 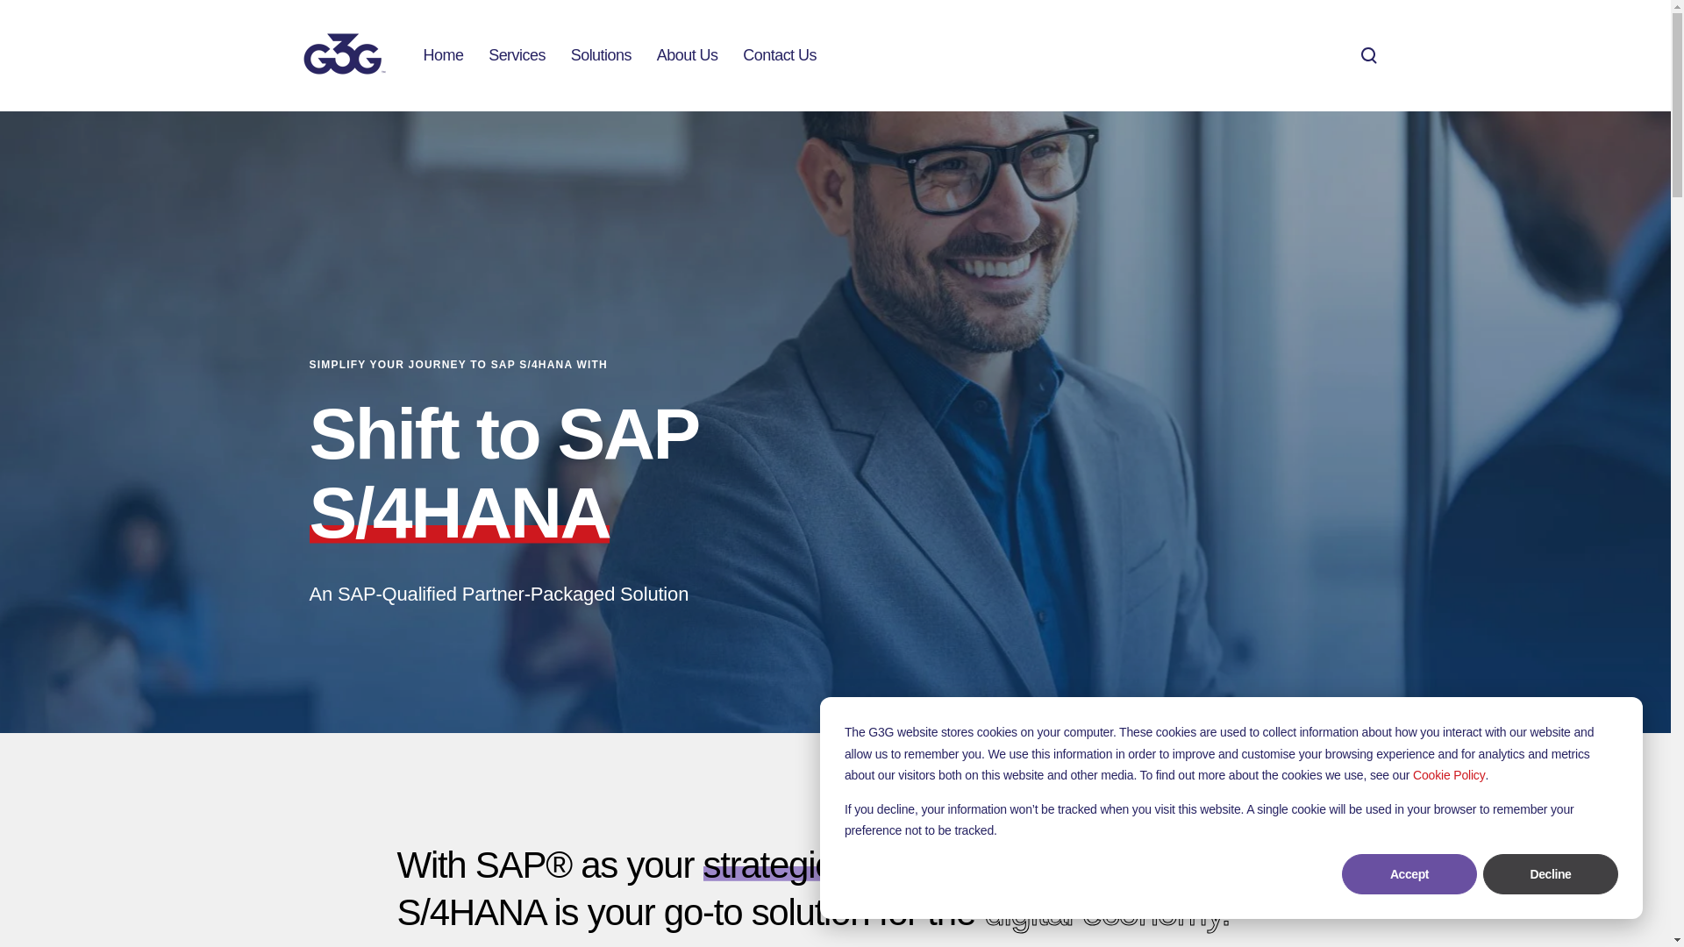 I want to click on Solutions, so click(x=601, y=54).